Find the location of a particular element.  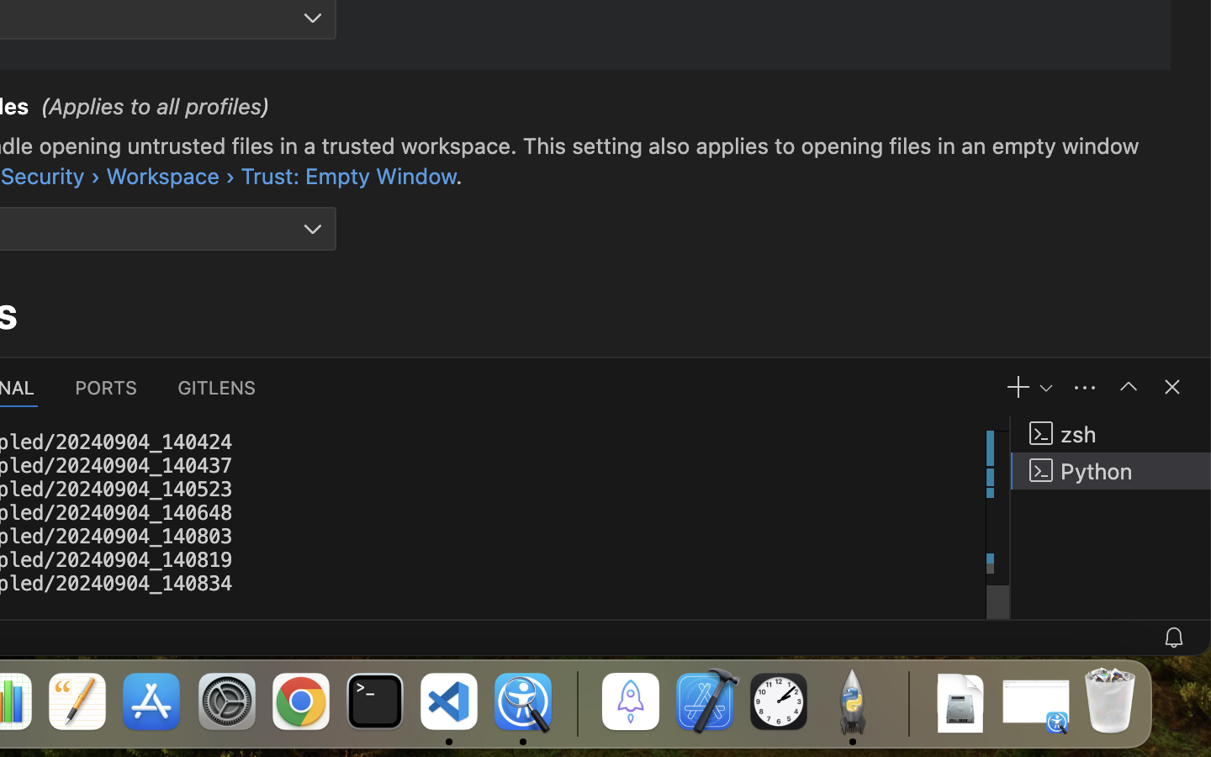

 is located at coordinates (313, 229).